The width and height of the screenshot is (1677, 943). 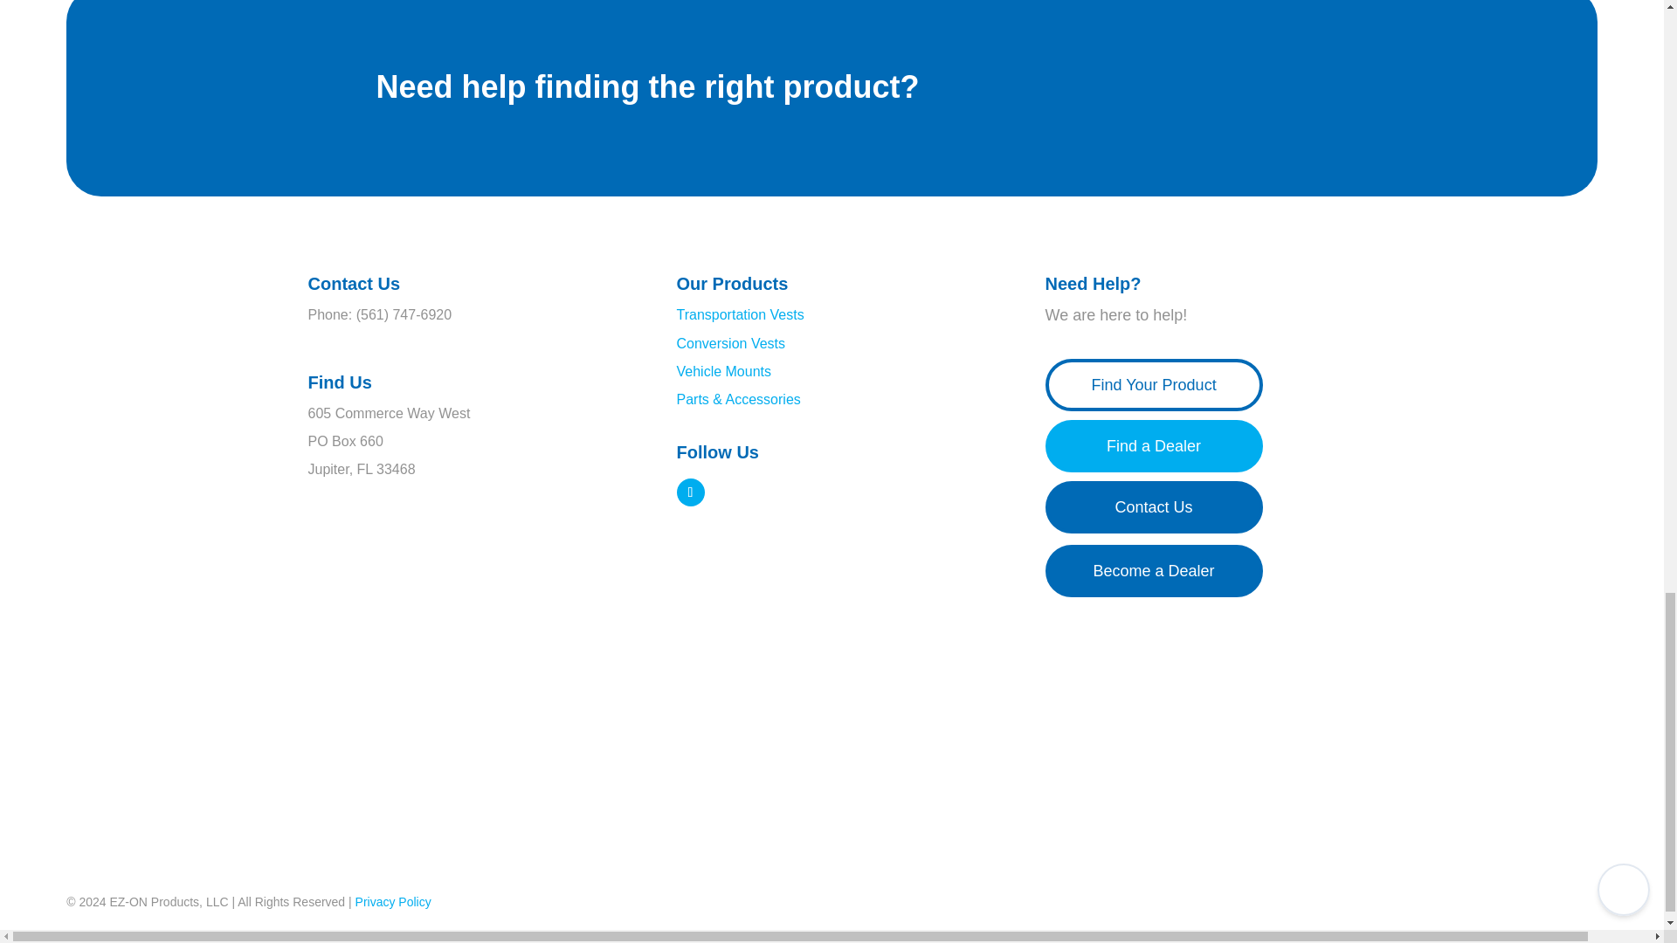 What do you see at coordinates (1153, 384) in the screenshot?
I see `Find Your Product` at bounding box center [1153, 384].